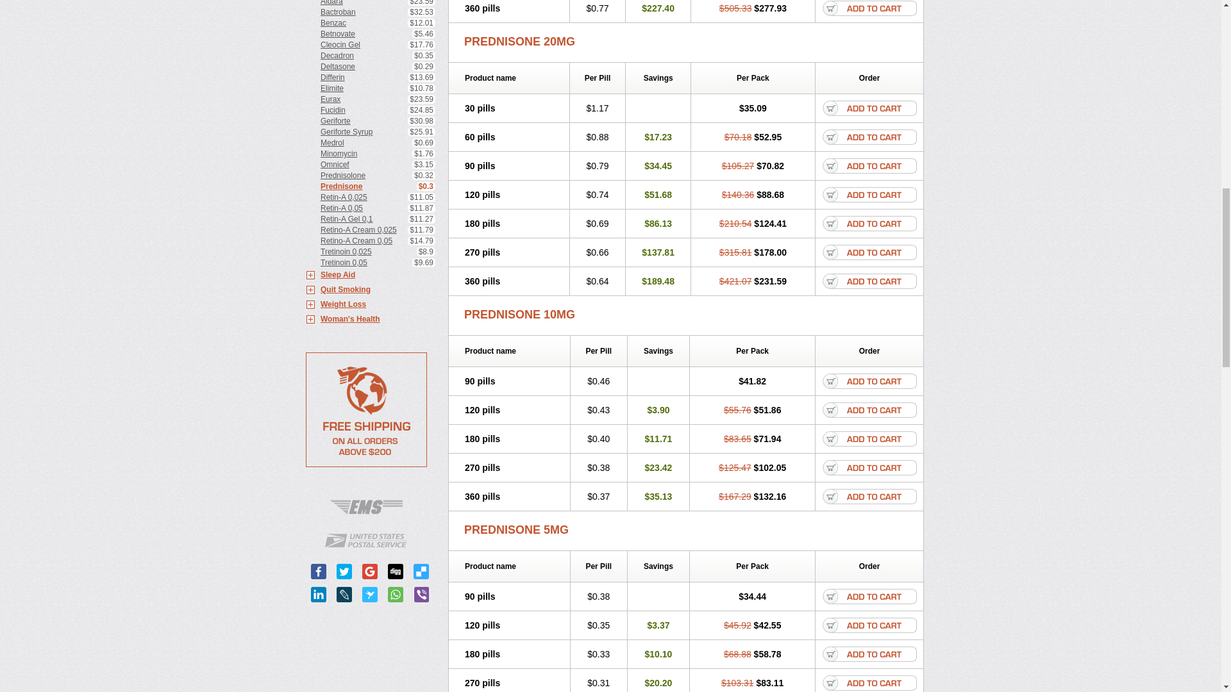 The width and height of the screenshot is (1231, 692). Describe the element at coordinates (395, 594) in the screenshot. I see `Whatsapp` at that location.